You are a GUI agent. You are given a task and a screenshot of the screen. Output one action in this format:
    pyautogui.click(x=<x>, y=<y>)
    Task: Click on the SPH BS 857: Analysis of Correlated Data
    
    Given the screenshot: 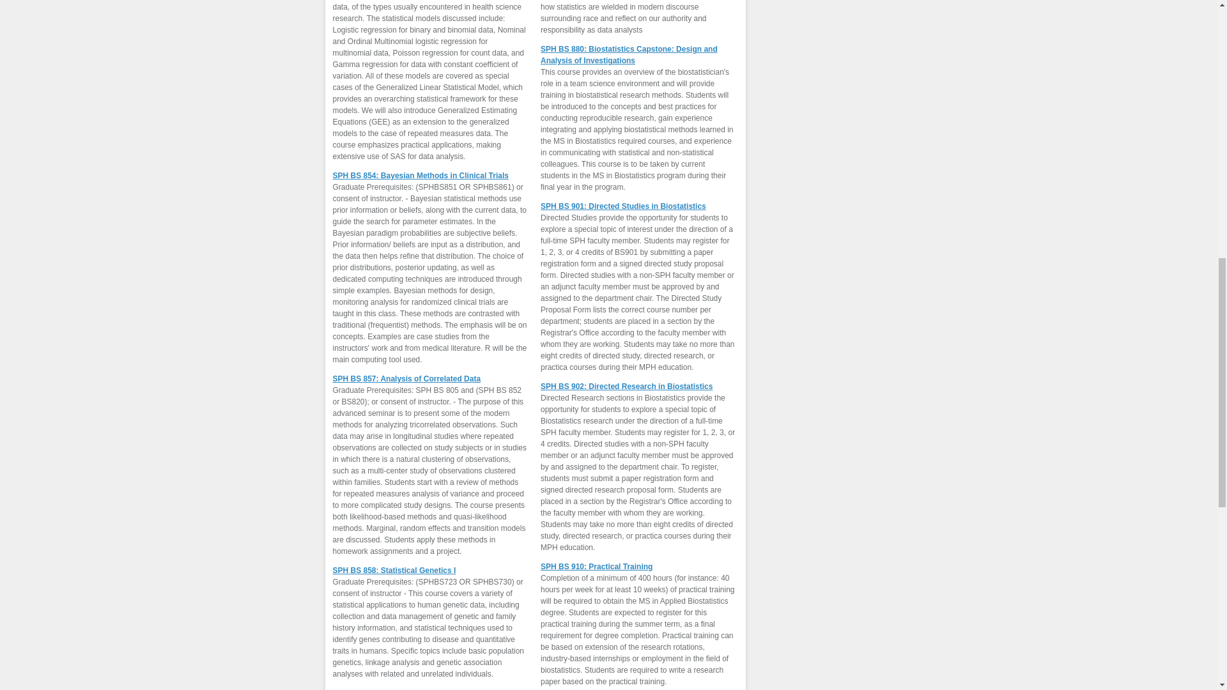 What is the action you would take?
    pyautogui.click(x=406, y=379)
    